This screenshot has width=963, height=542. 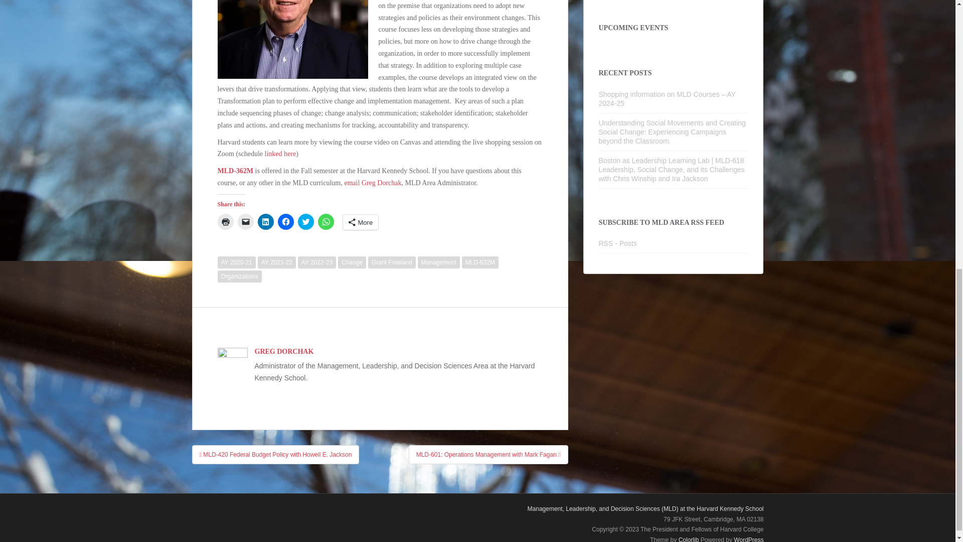 What do you see at coordinates (226, 221) in the screenshot?
I see `Click to print` at bounding box center [226, 221].